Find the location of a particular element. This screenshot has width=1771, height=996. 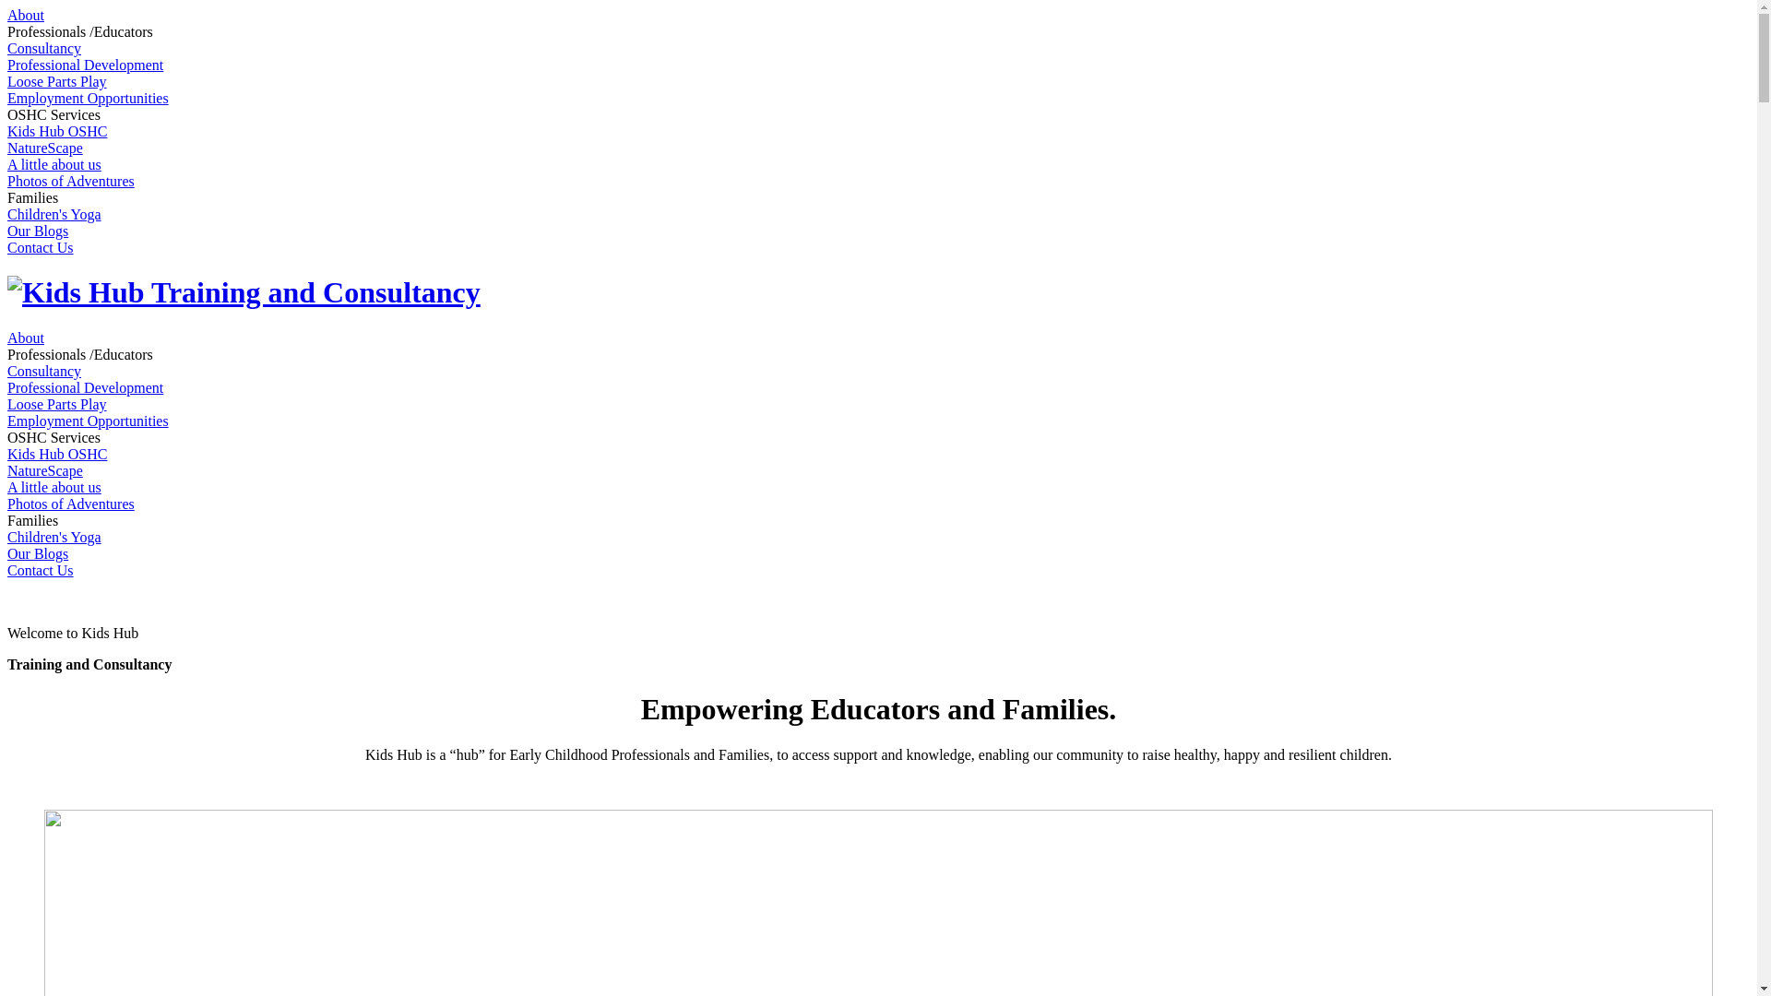

NatureScape is located at coordinates (45, 148).